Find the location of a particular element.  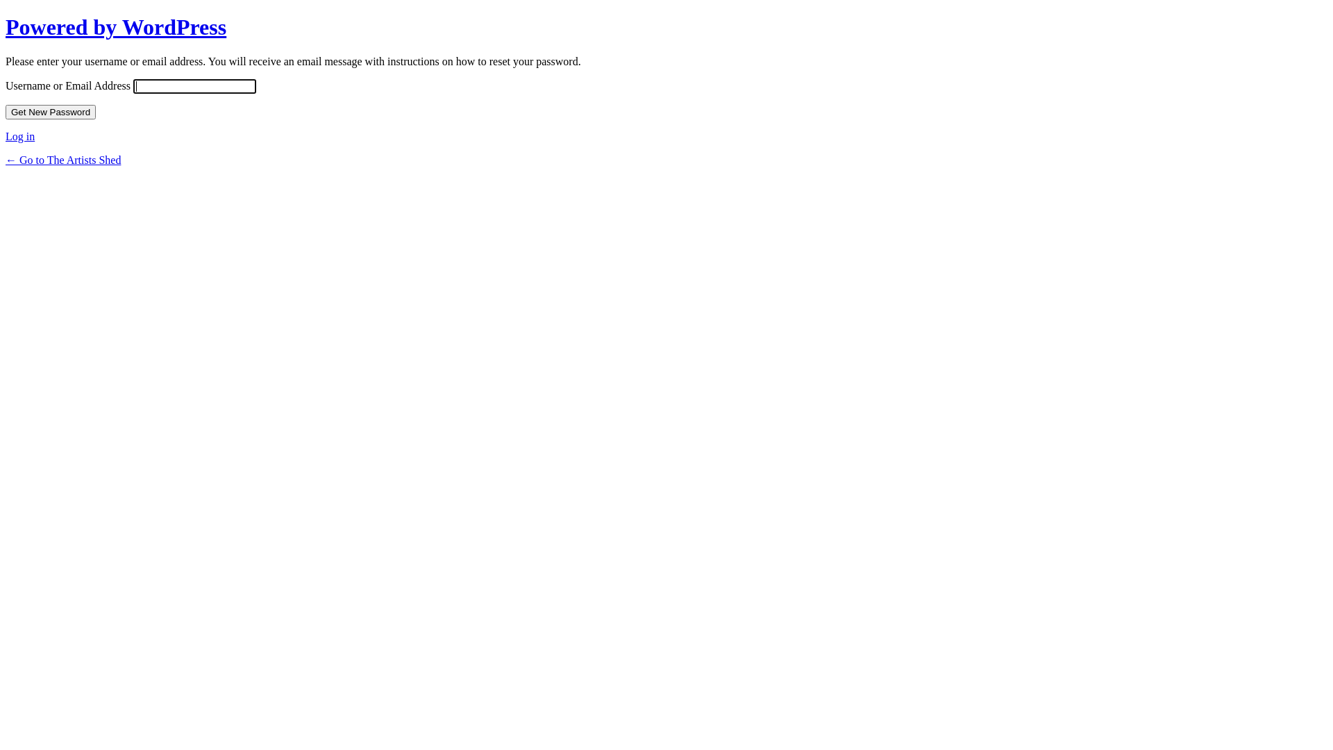

Powered by WordPress is located at coordinates (116, 27).